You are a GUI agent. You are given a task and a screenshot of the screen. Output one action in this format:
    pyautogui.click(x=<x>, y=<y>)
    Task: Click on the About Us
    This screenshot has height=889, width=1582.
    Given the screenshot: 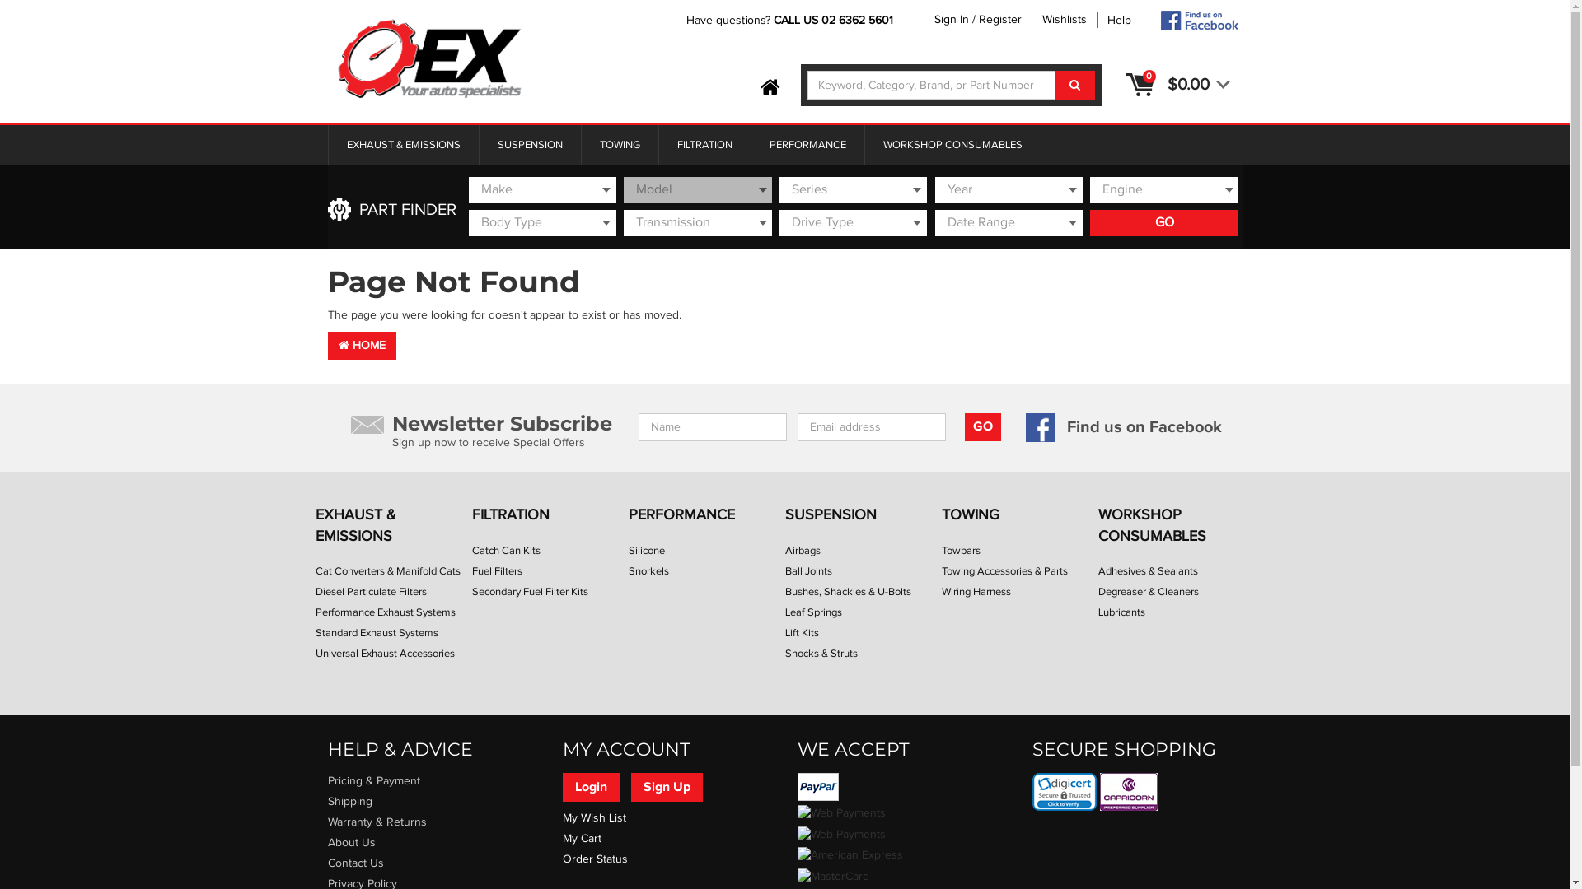 What is the action you would take?
    pyautogui.click(x=433, y=843)
    